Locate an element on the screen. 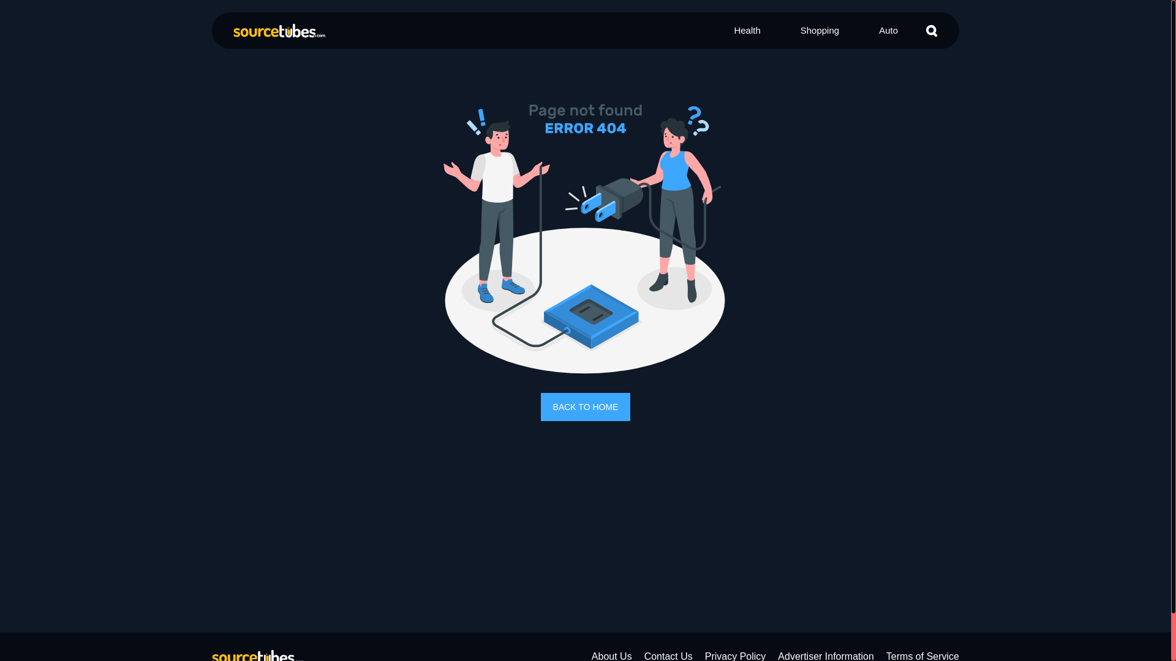 The width and height of the screenshot is (1176, 661). BACK TO HOME is located at coordinates (586, 406).